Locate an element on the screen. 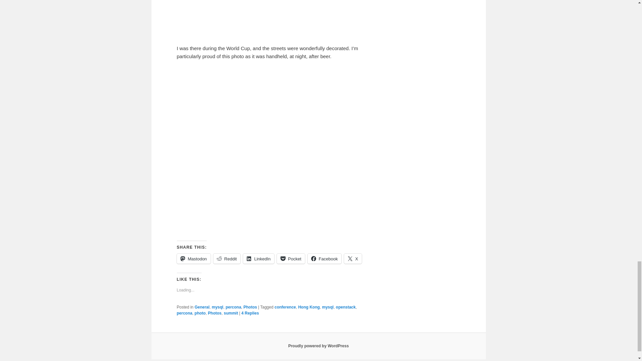 This screenshot has width=642, height=361. summit is located at coordinates (231, 313).